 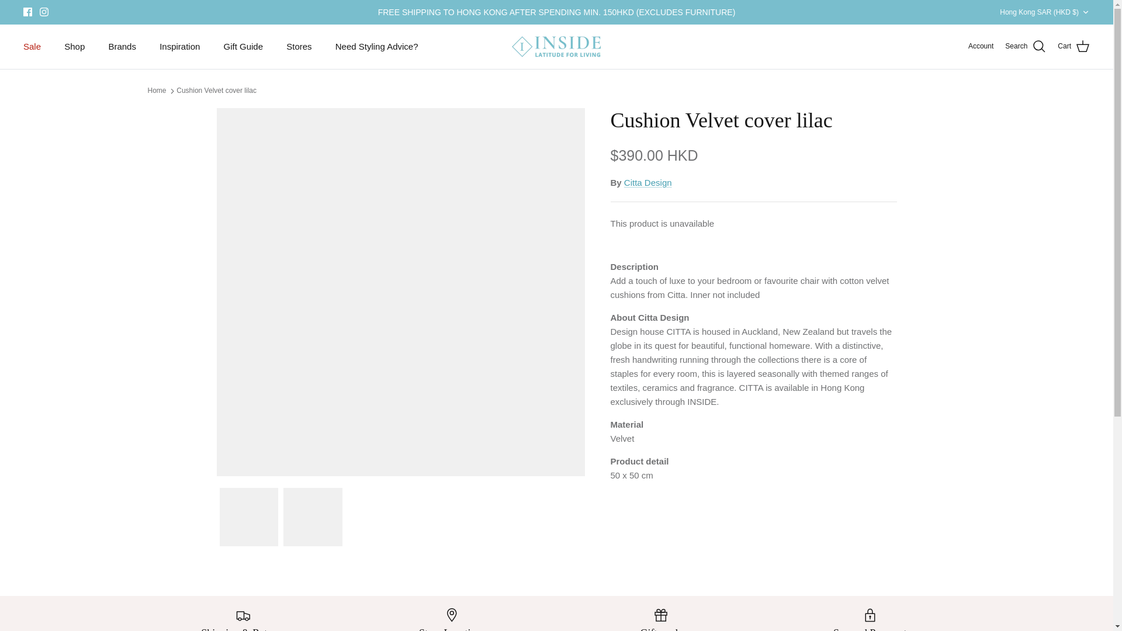 What do you see at coordinates (28, 12) in the screenshot?
I see `Facebook` at bounding box center [28, 12].